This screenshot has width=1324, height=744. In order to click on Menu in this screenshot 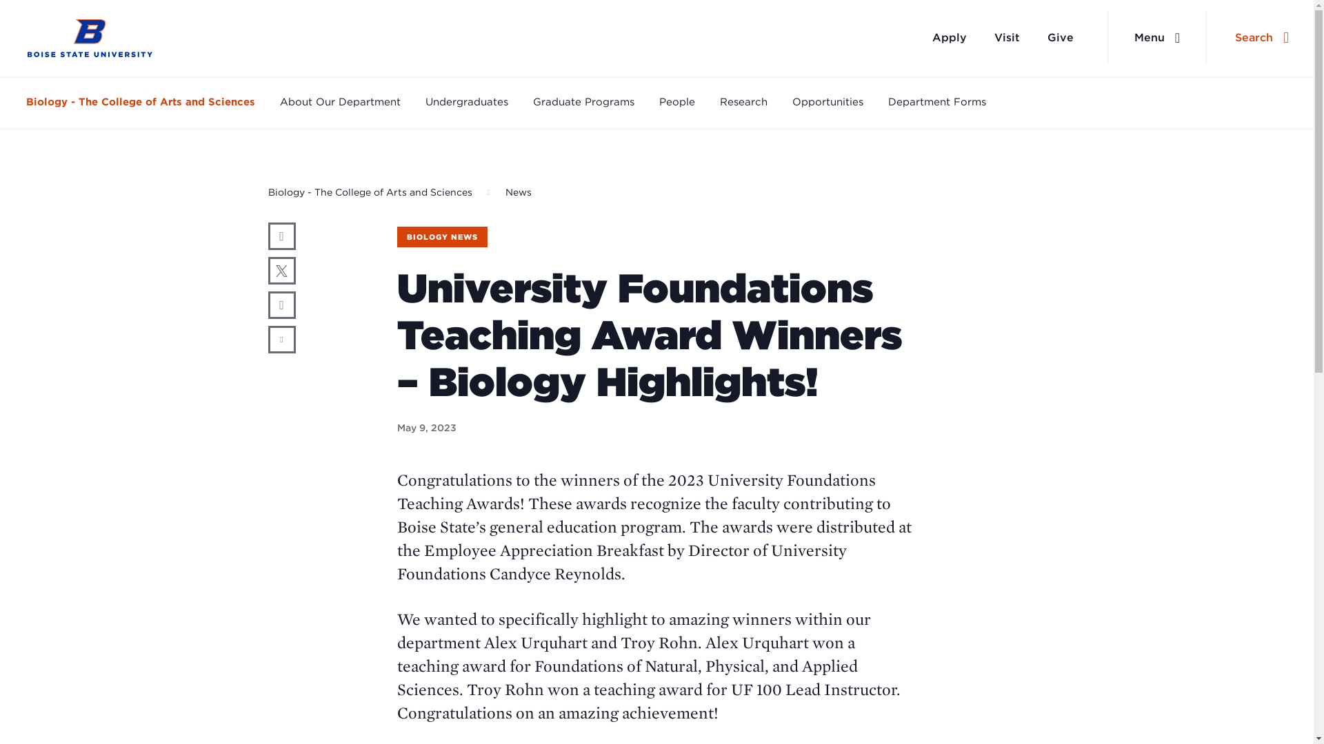, I will do `click(1157, 38)`.